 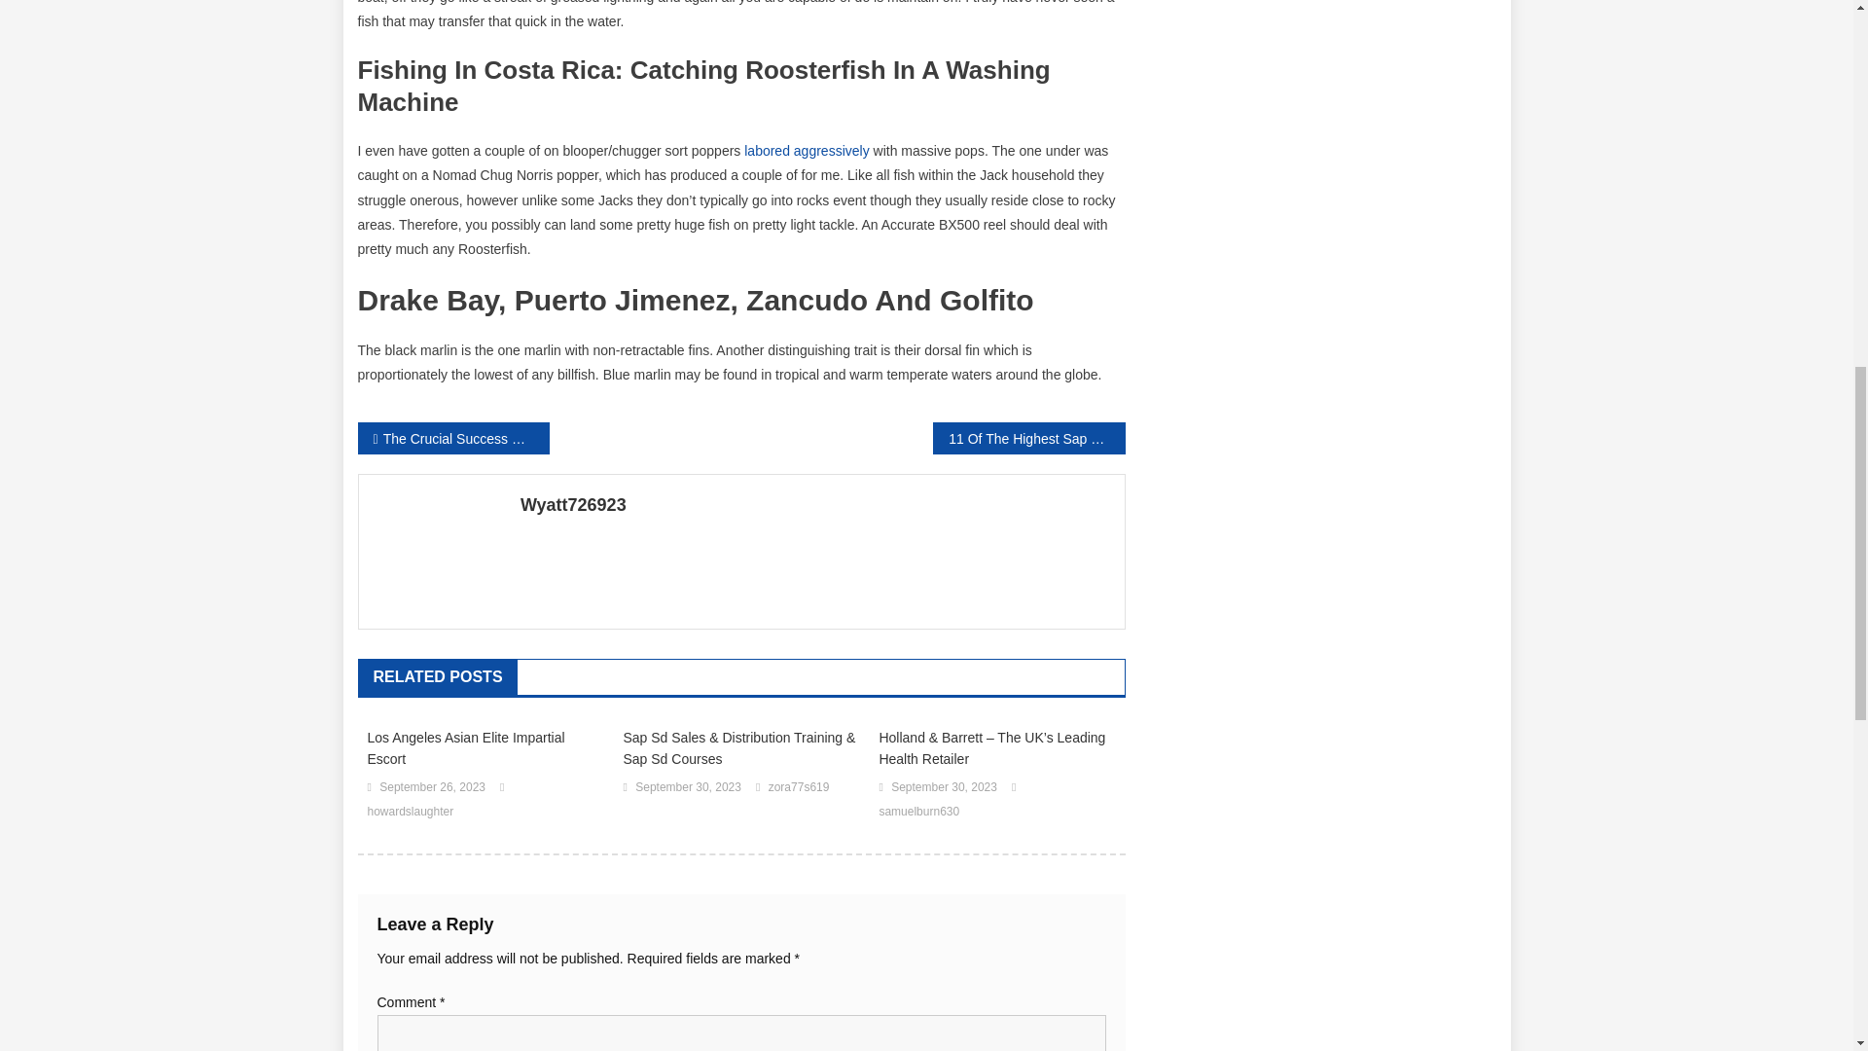 What do you see at coordinates (688, 788) in the screenshot?
I see `September 30, 2023` at bounding box center [688, 788].